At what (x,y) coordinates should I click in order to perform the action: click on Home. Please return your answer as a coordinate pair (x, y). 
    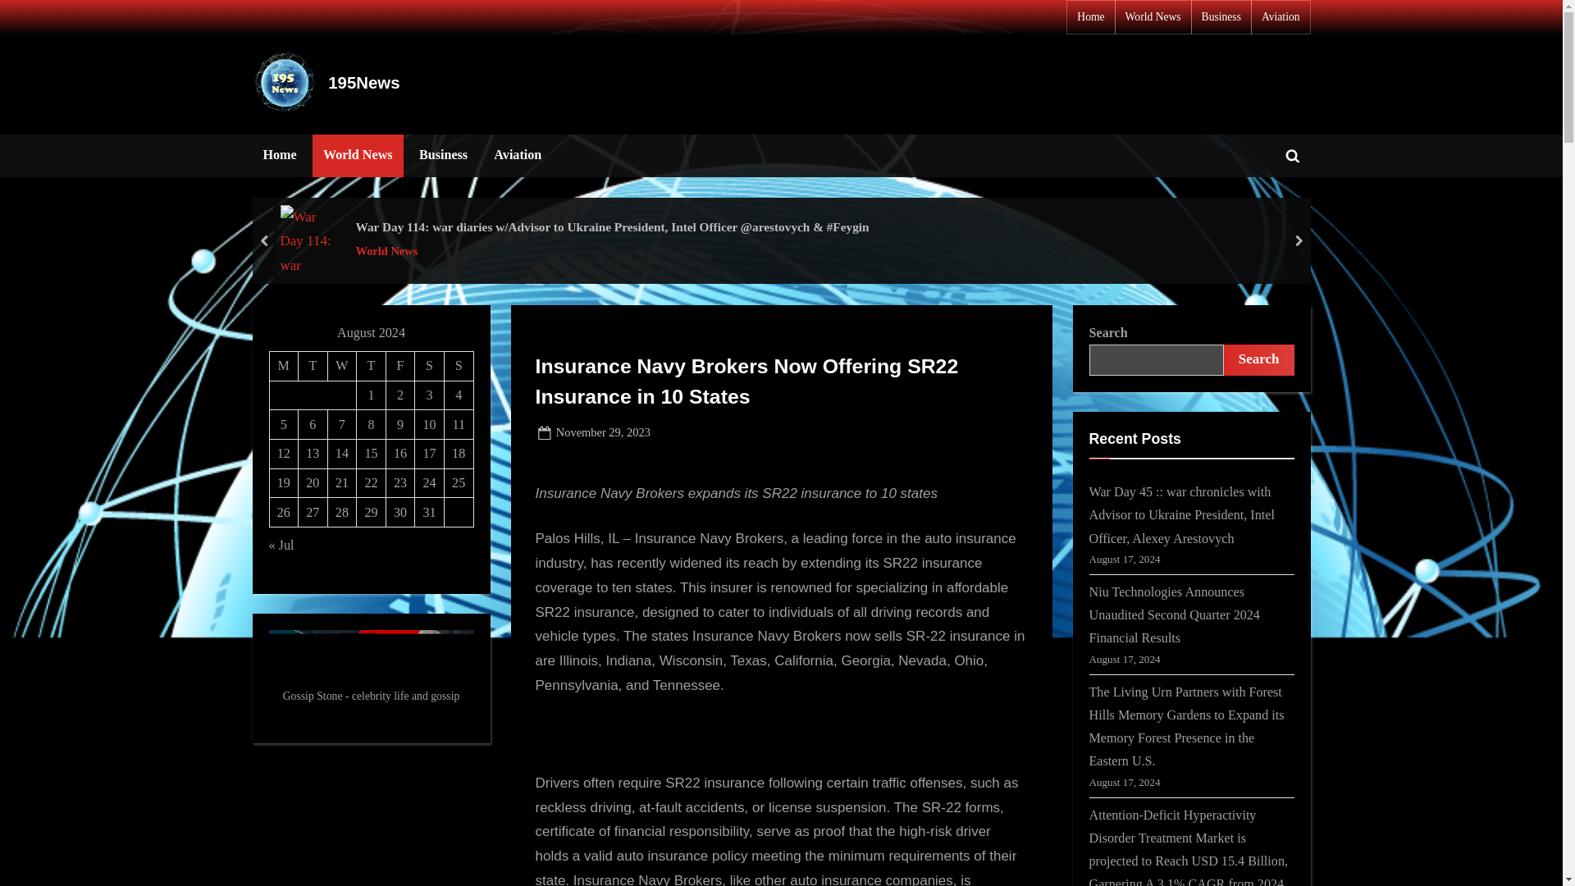
    Looking at the image, I should click on (1090, 17).